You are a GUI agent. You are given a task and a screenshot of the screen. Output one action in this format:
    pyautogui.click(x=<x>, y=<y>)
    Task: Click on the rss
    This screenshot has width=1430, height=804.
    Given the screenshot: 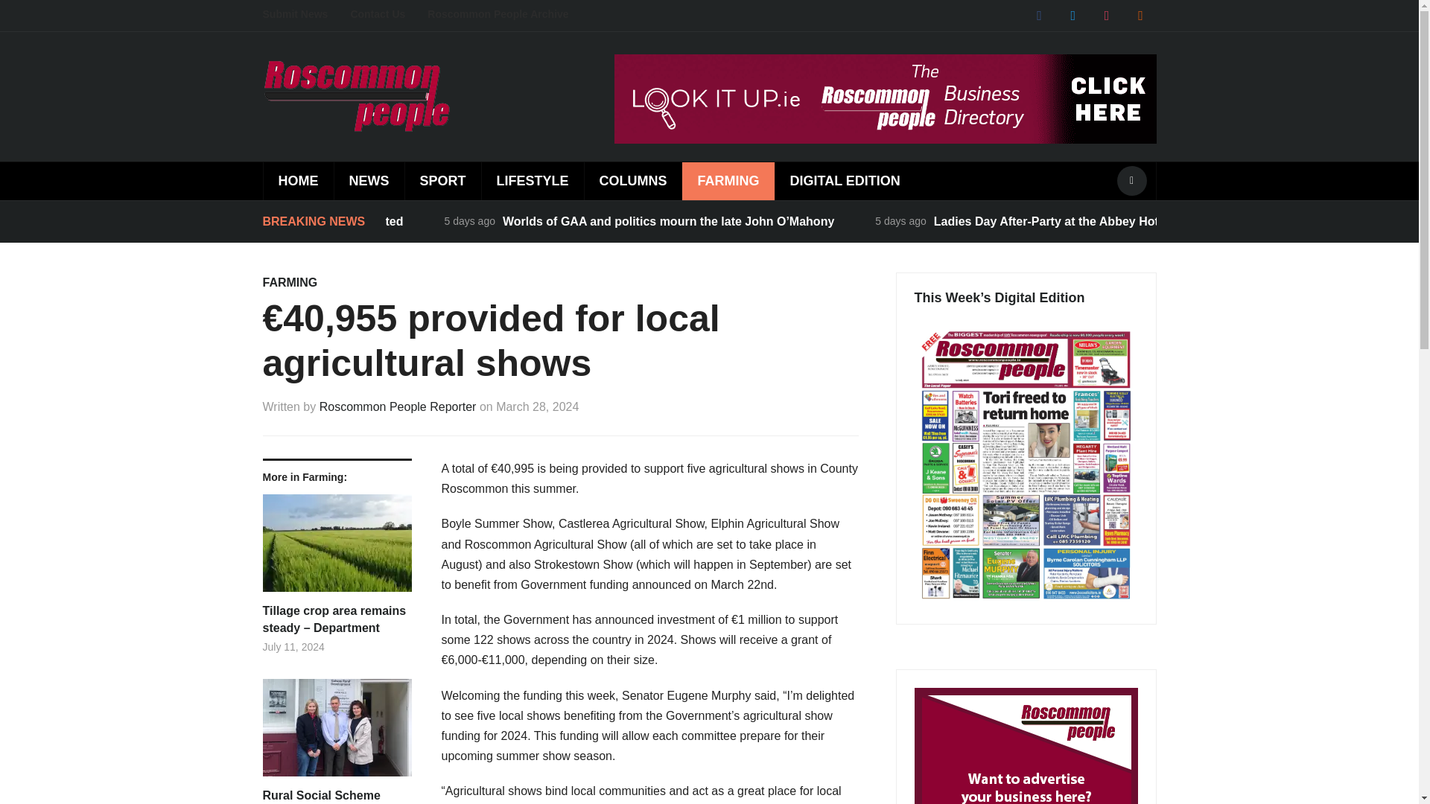 What is the action you would take?
    pyautogui.click(x=1140, y=15)
    